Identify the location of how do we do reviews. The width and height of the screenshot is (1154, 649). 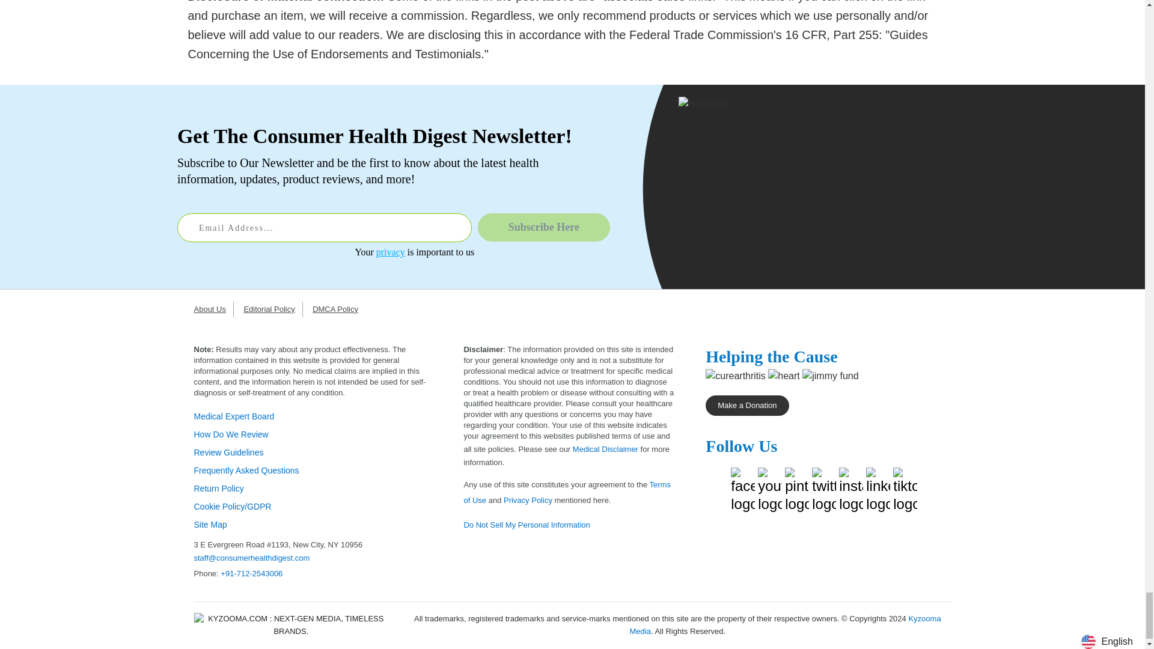
(231, 434).